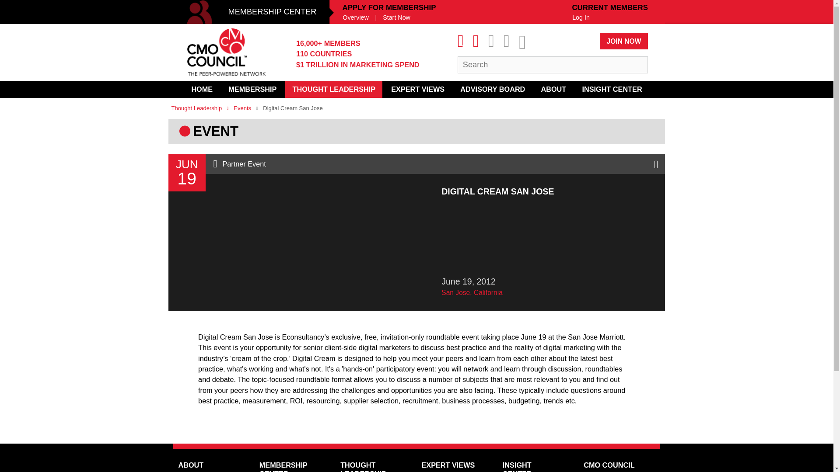  What do you see at coordinates (252, 89) in the screenshot?
I see `MEMBERSHIP` at bounding box center [252, 89].